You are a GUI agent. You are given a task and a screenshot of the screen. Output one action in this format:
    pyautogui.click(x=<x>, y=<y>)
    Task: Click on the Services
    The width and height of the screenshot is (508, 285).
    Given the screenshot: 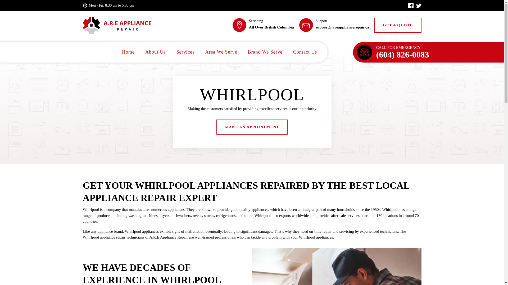 What is the action you would take?
    pyautogui.click(x=185, y=52)
    